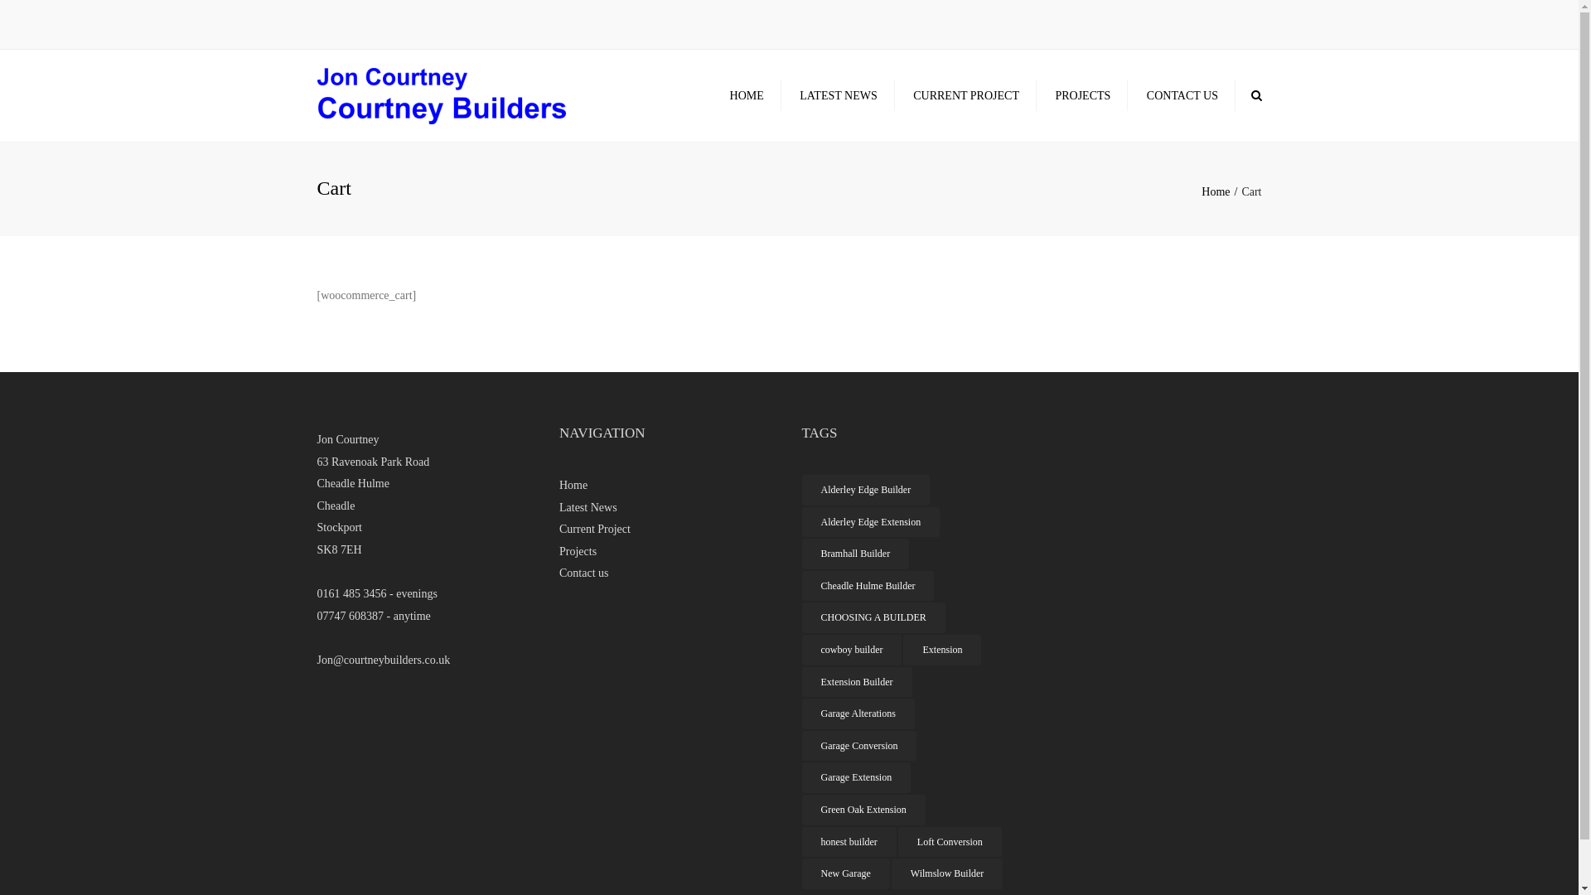 The width and height of the screenshot is (1591, 895). Describe the element at coordinates (747, 96) in the screenshot. I see `HOME` at that location.